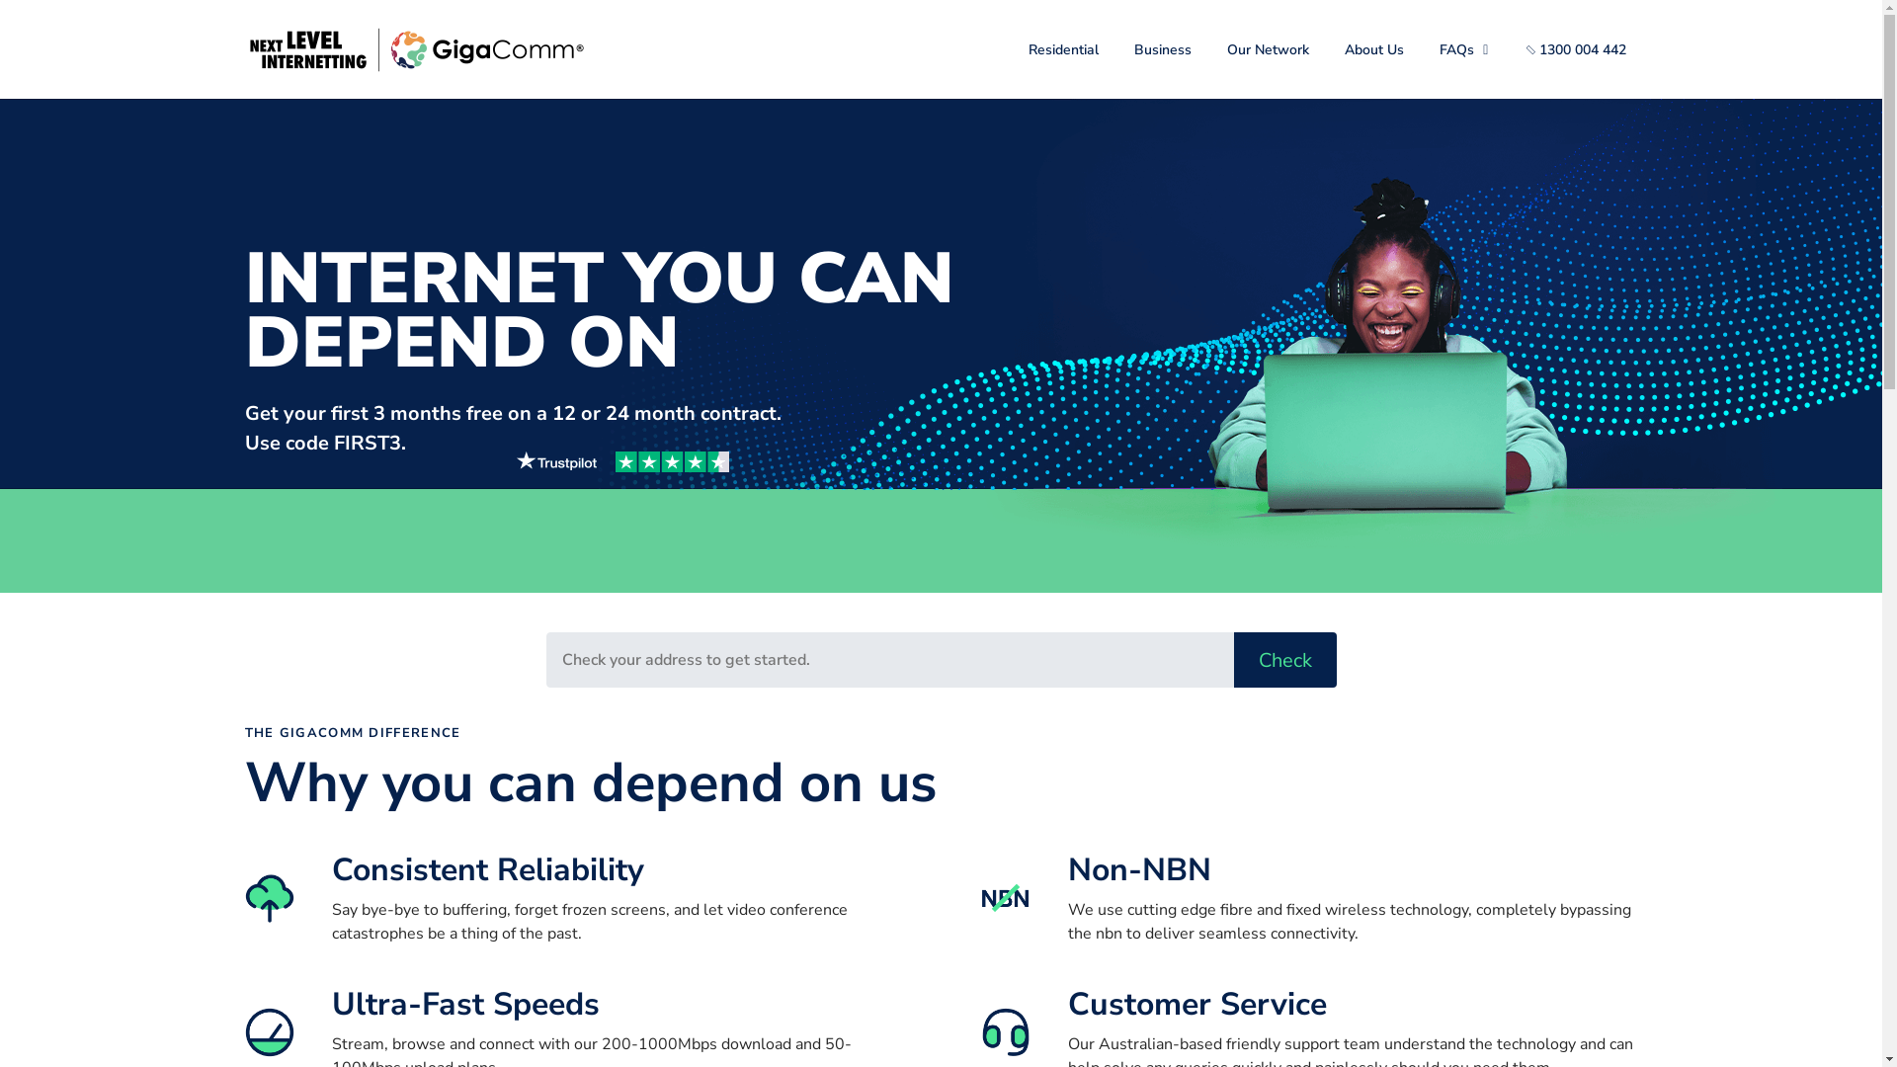  Describe the element at coordinates (889, 660) in the screenshot. I see `Address Search` at that location.